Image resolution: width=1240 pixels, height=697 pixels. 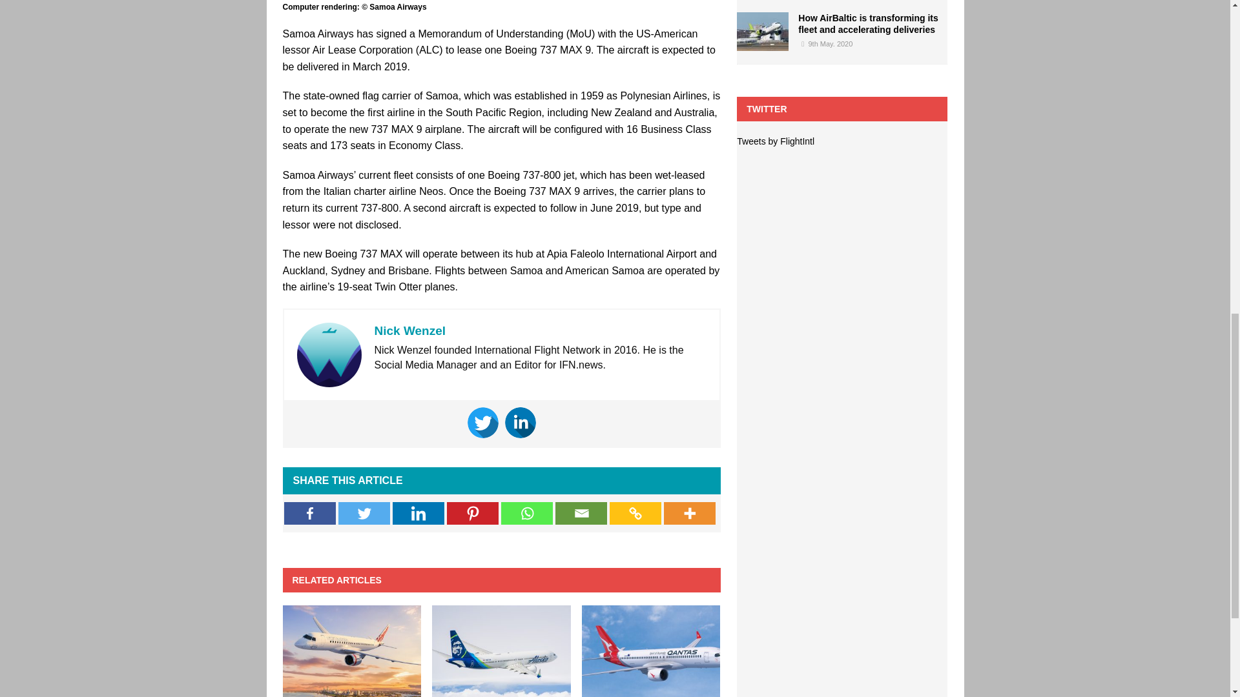 I want to click on Twitter, so click(x=364, y=513).